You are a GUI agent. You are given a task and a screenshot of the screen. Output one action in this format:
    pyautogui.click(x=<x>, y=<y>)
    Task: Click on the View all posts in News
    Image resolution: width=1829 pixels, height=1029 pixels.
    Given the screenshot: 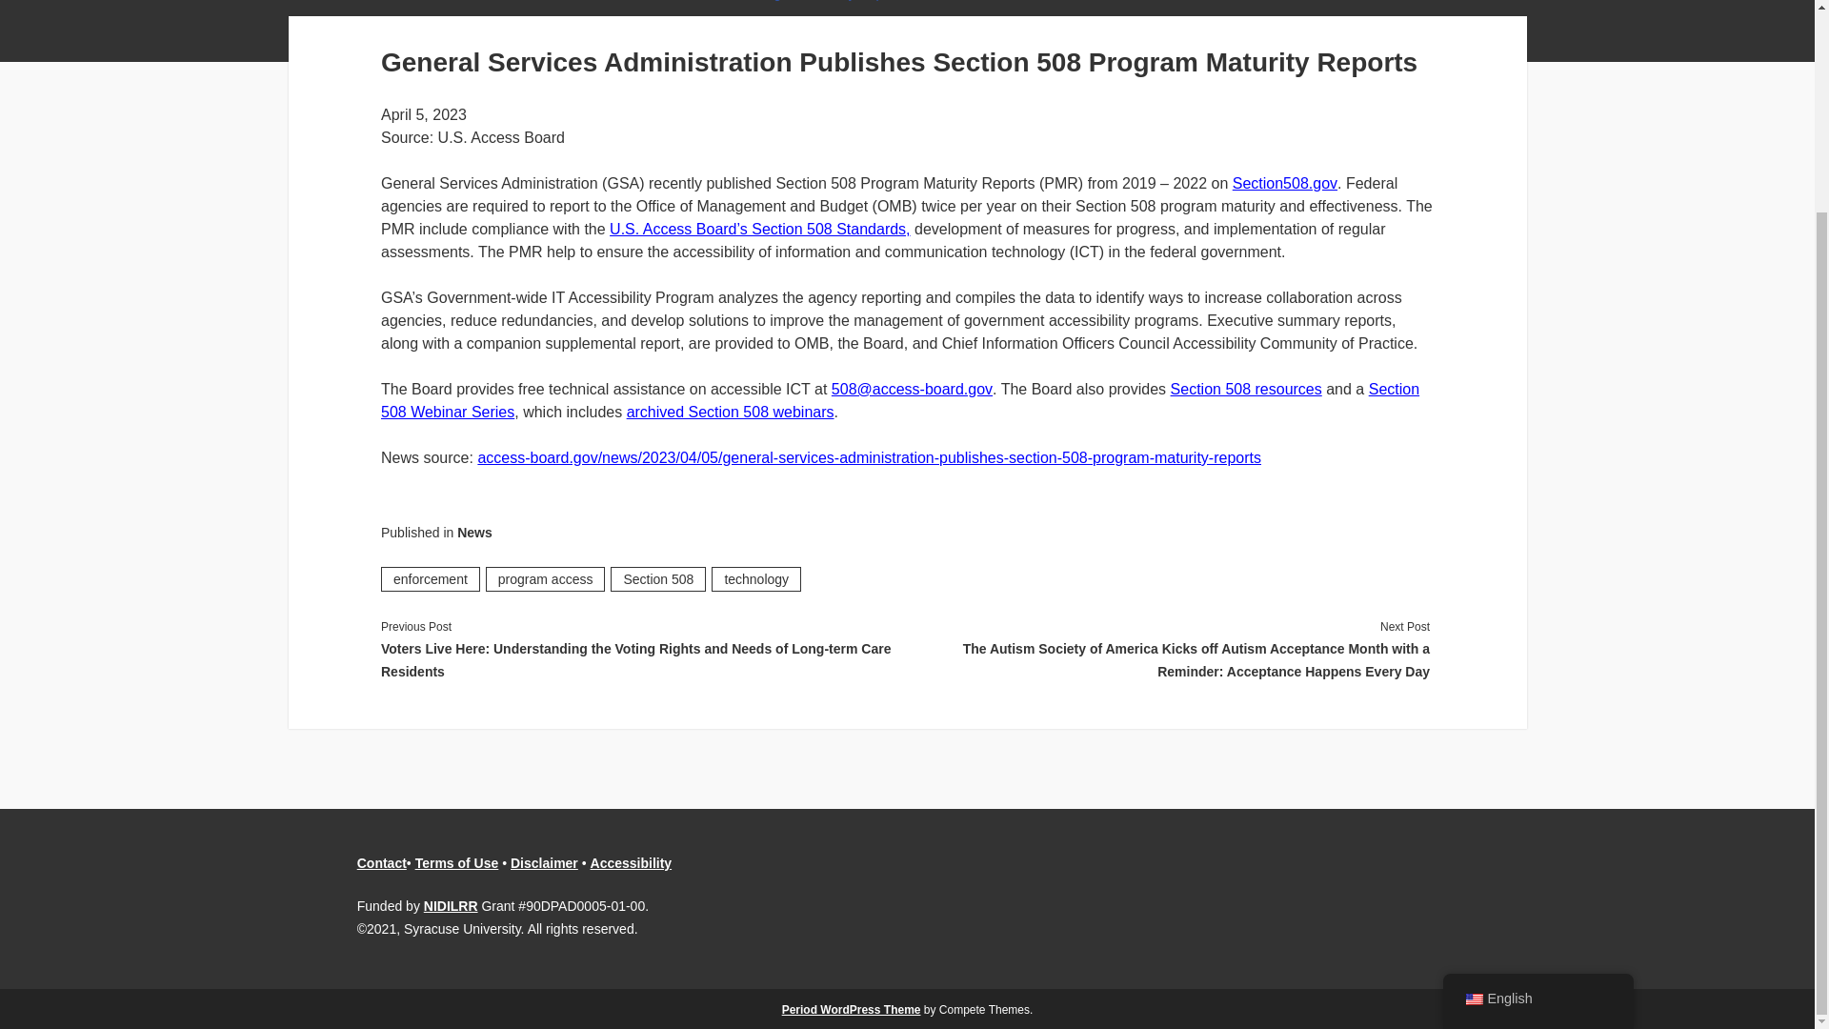 What is the action you would take?
    pyautogui.click(x=474, y=532)
    